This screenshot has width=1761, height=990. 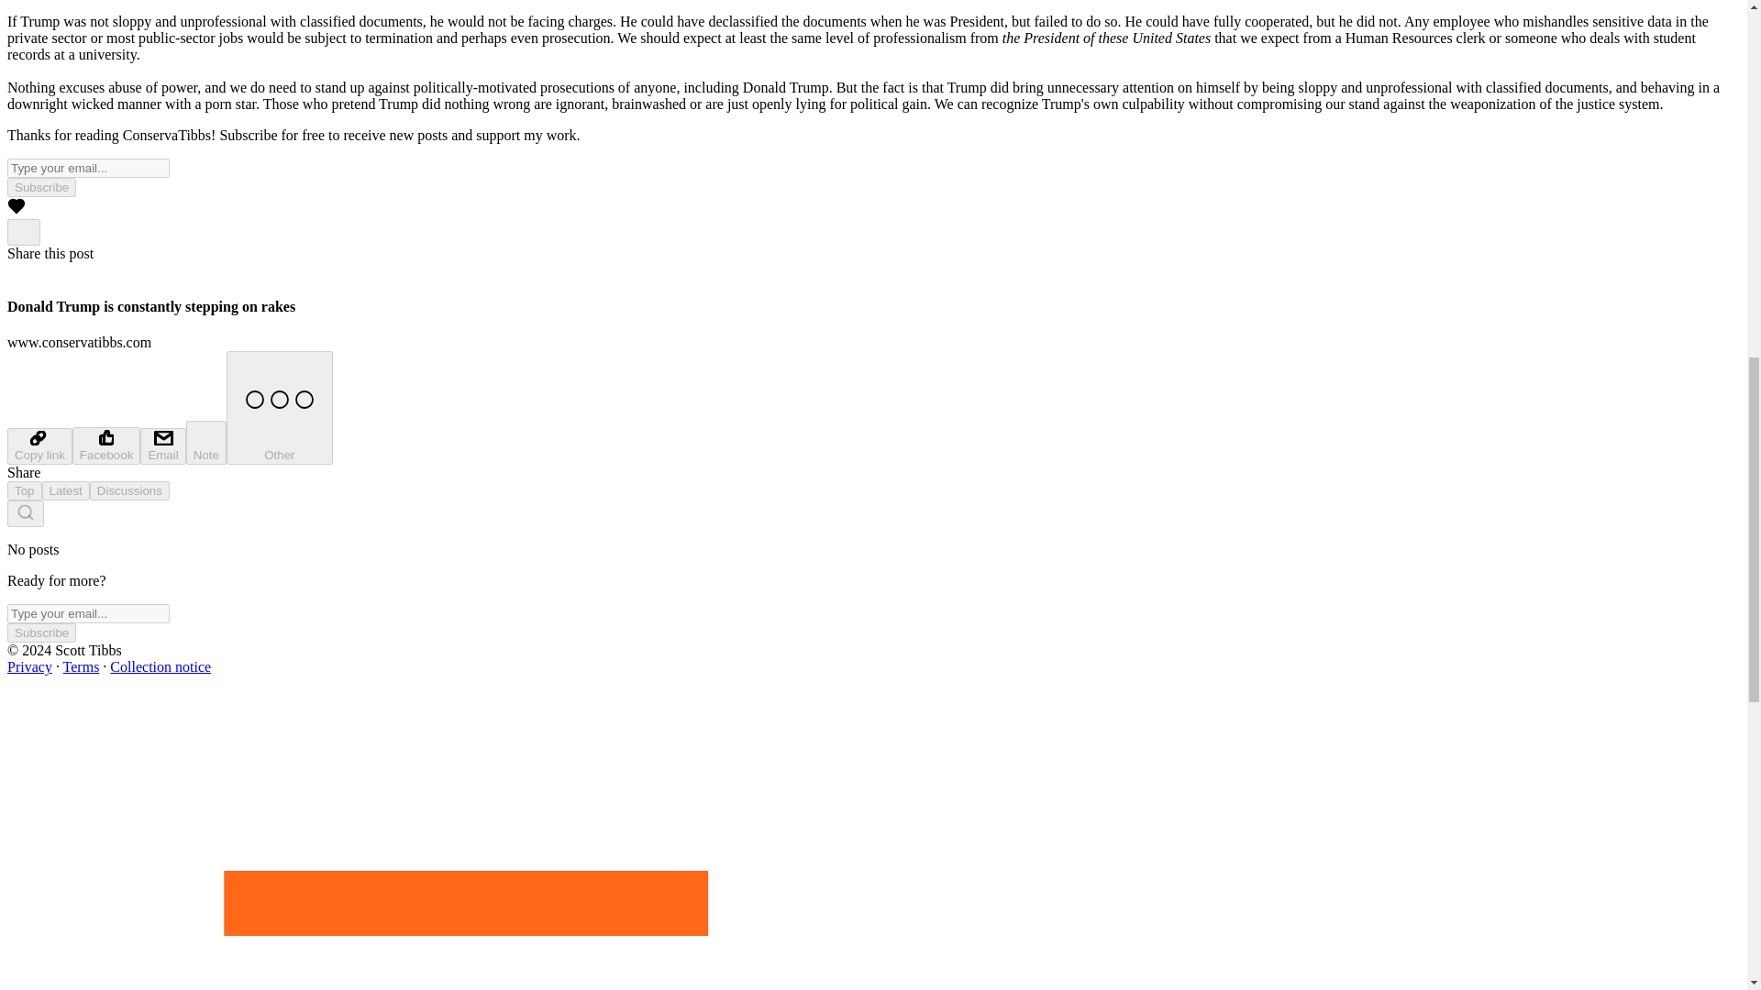 I want to click on Copy link, so click(x=39, y=445).